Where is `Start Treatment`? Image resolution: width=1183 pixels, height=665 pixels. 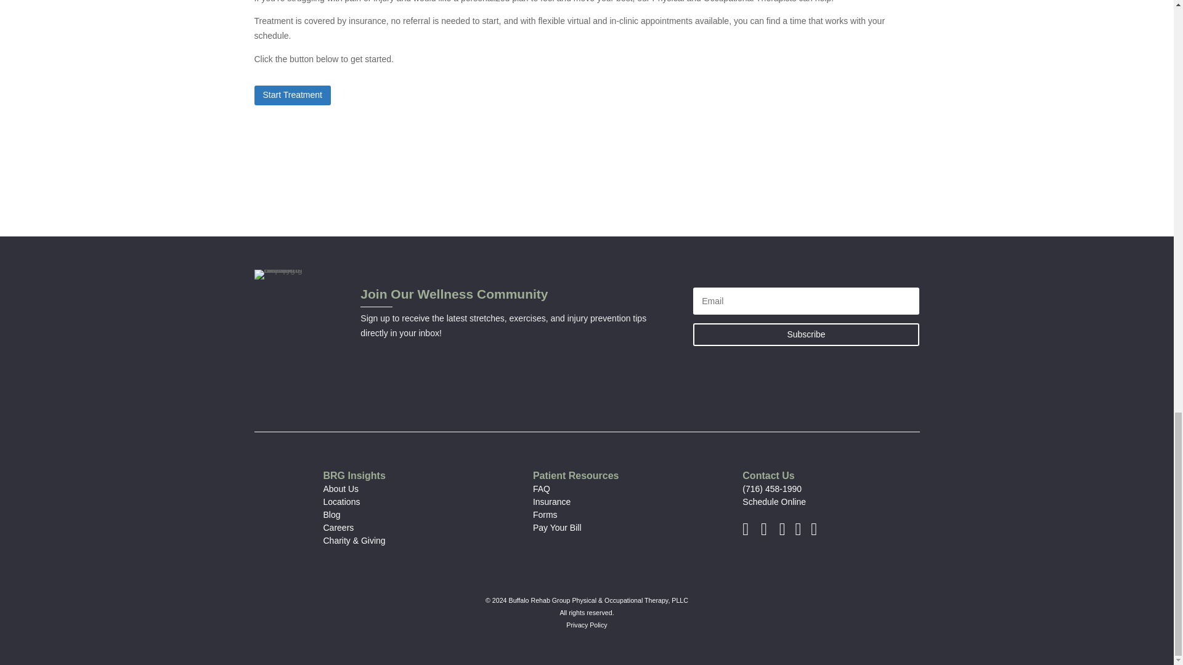
Start Treatment is located at coordinates (292, 95).